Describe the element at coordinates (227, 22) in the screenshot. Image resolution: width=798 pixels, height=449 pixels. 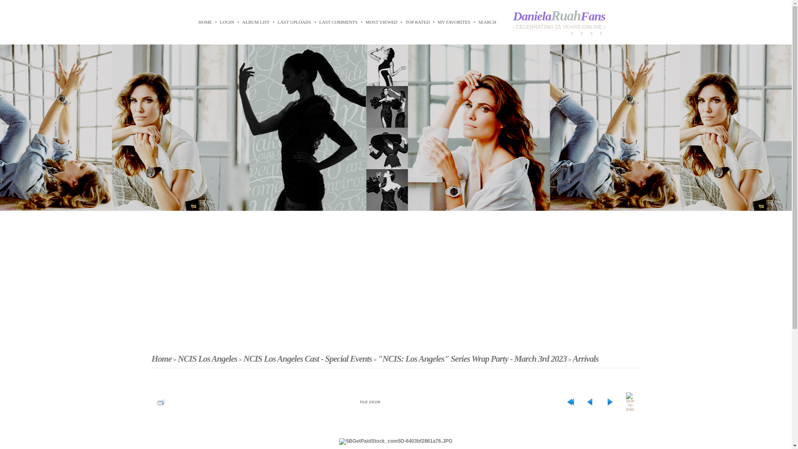
I see `Log me in` at that location.